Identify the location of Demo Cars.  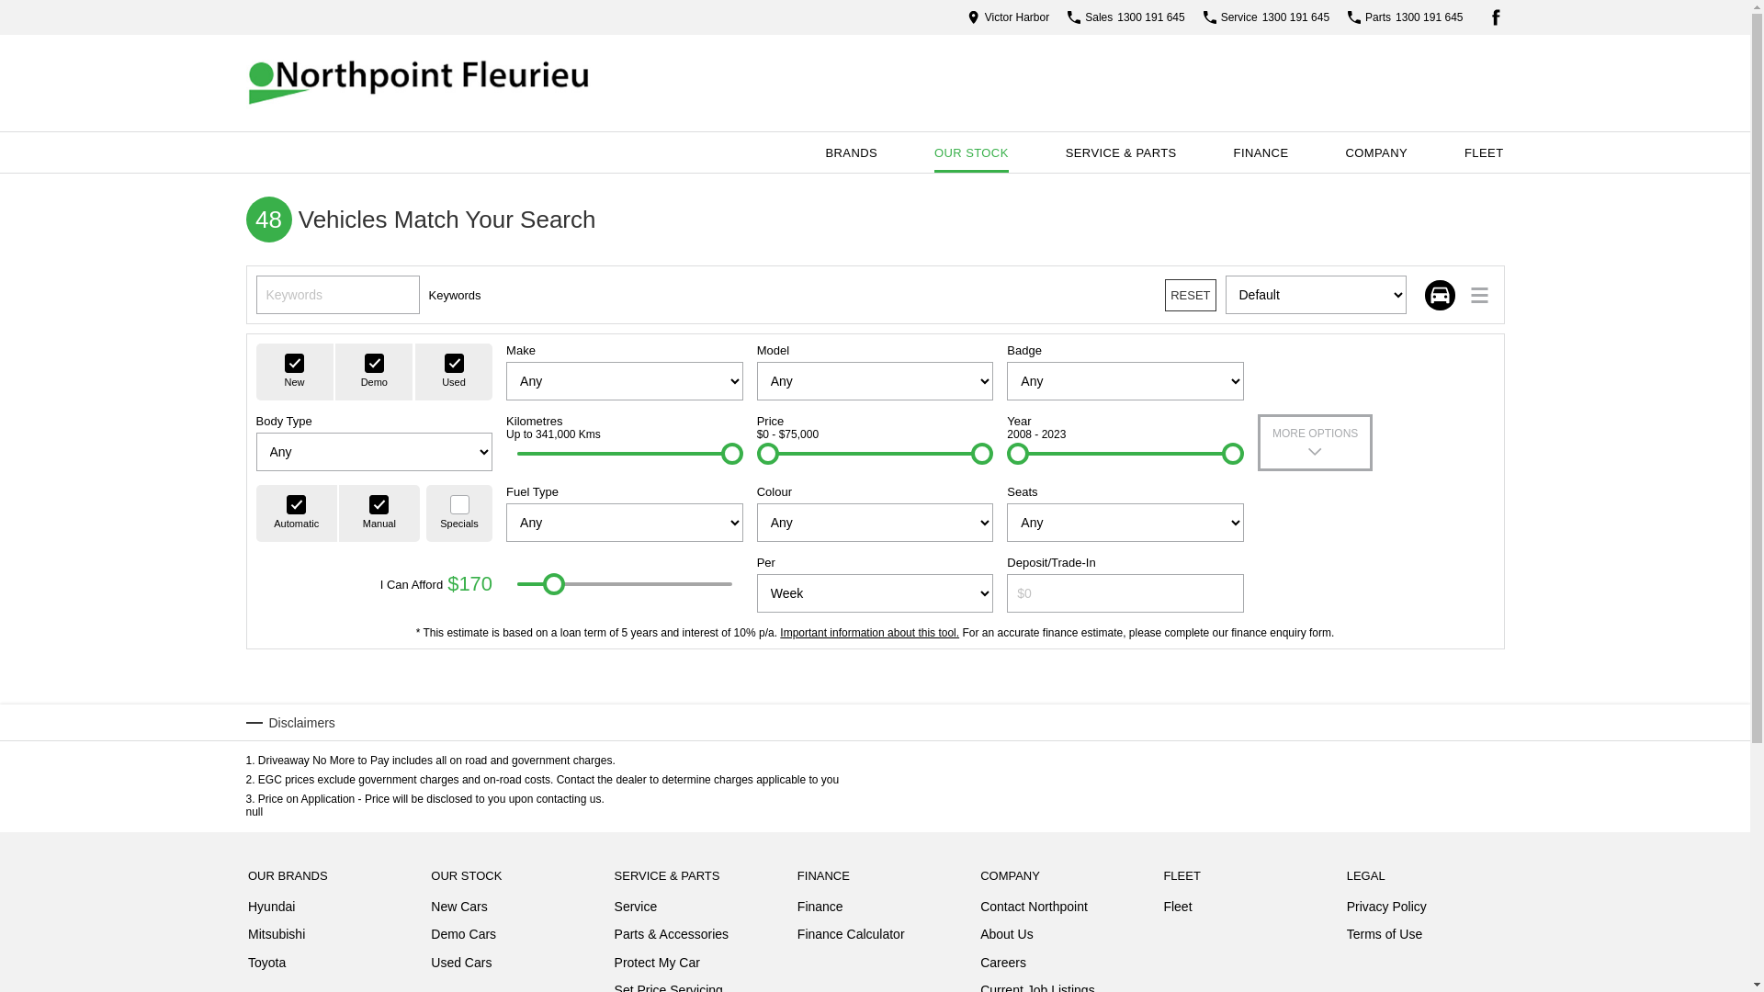
(463, 938).